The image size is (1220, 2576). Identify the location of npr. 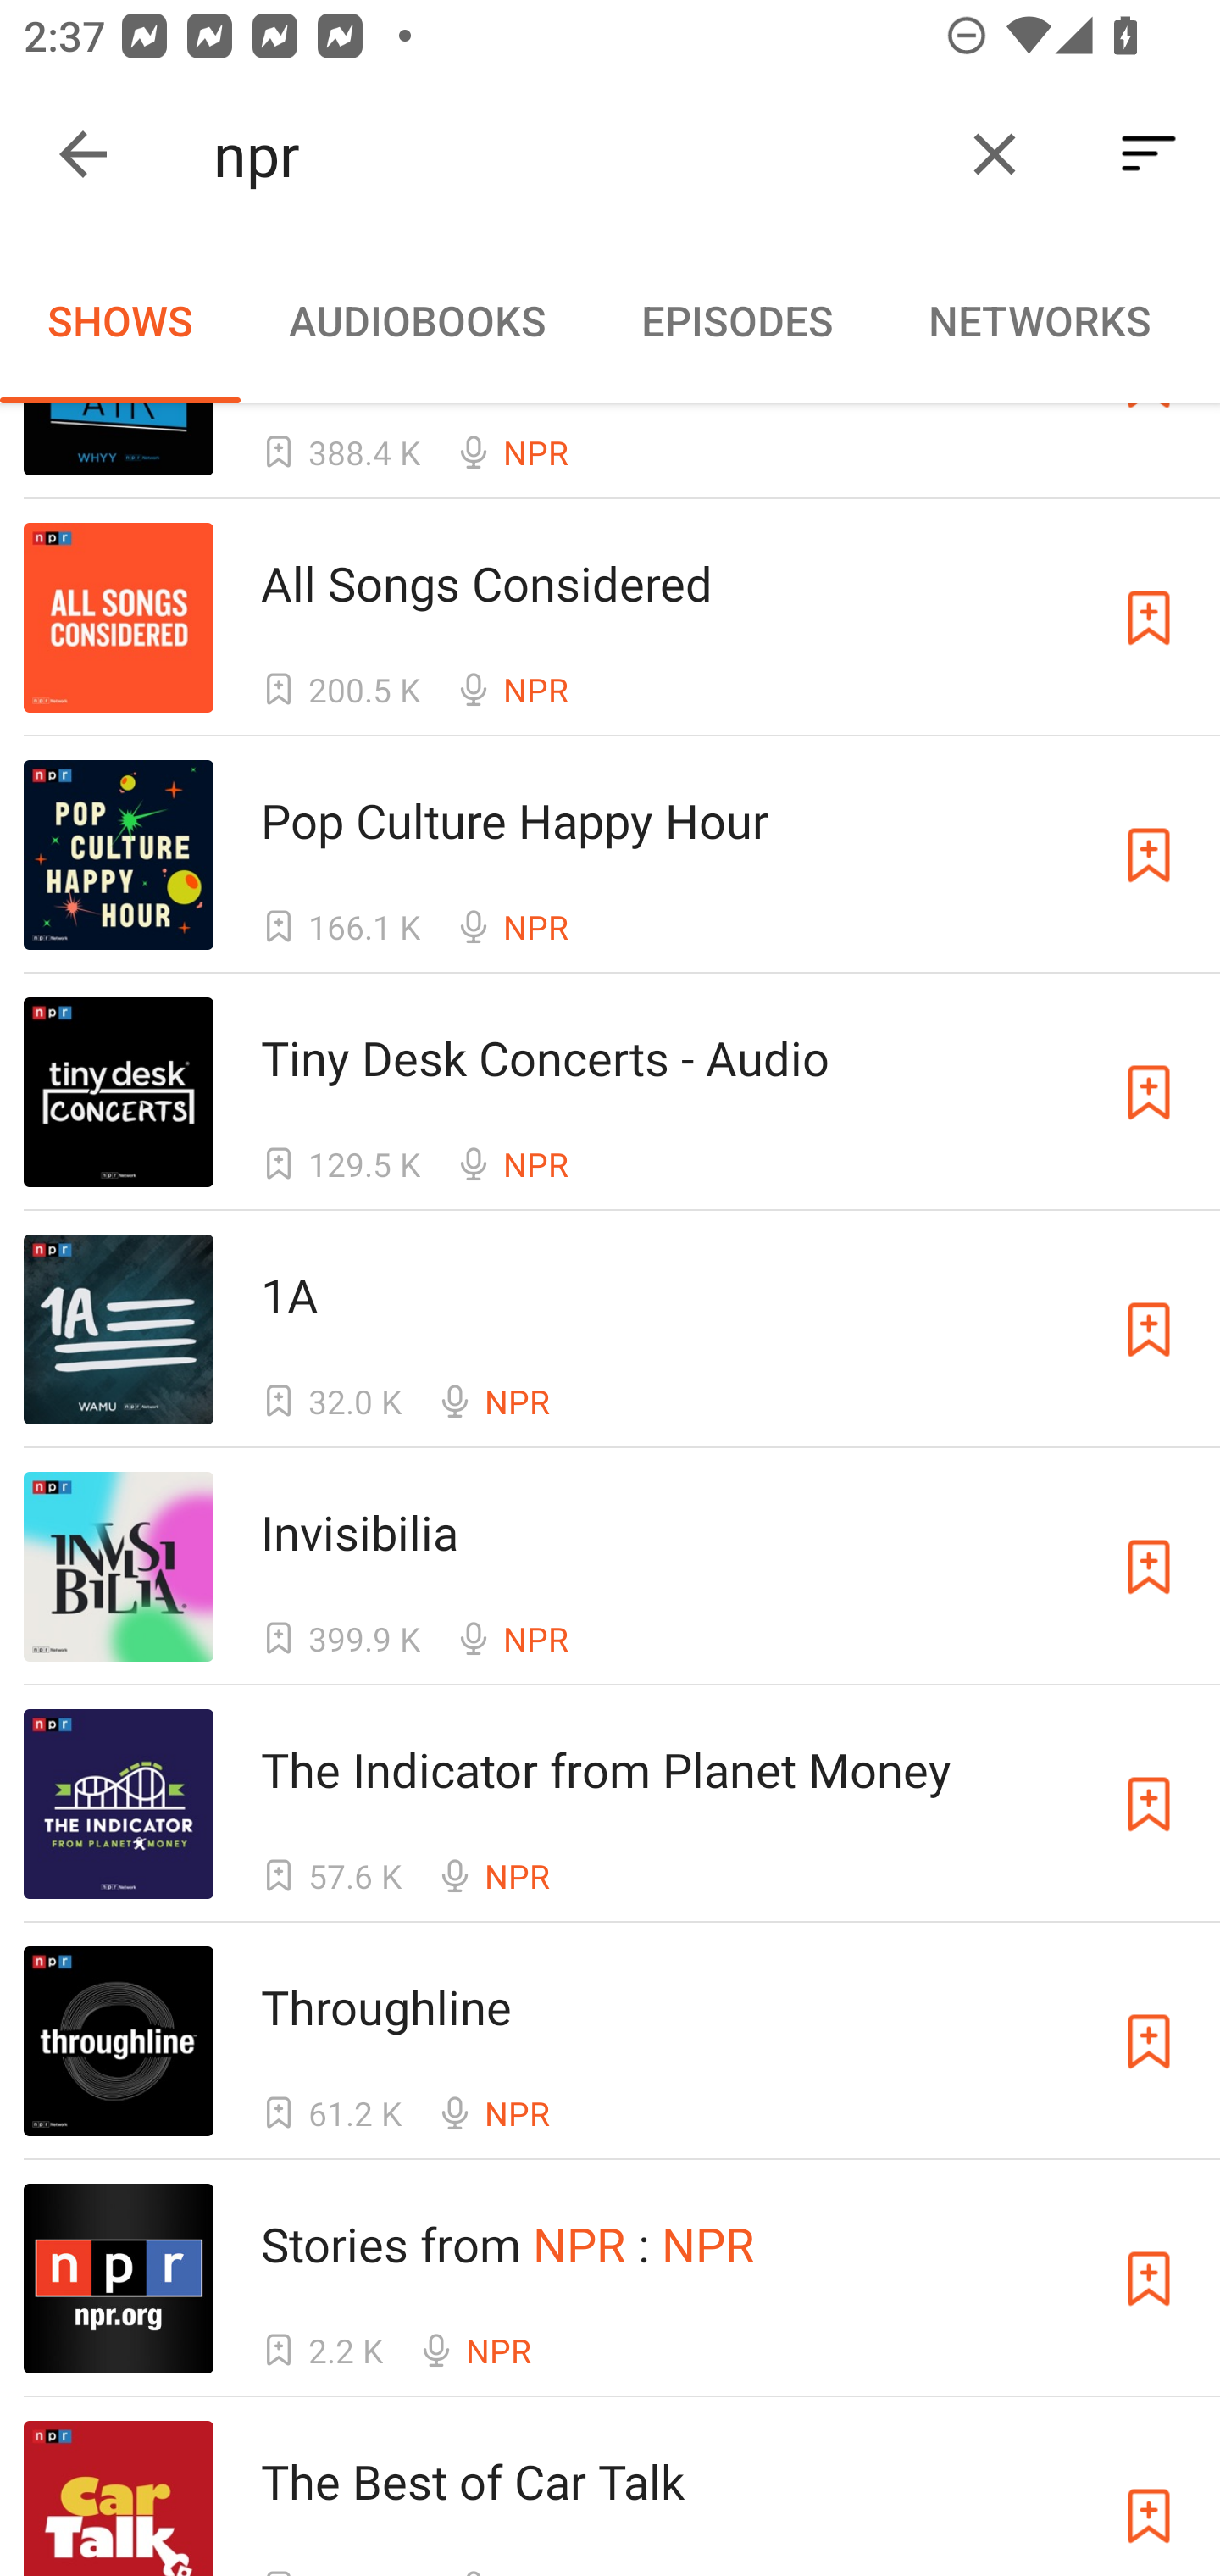
(574, 154).